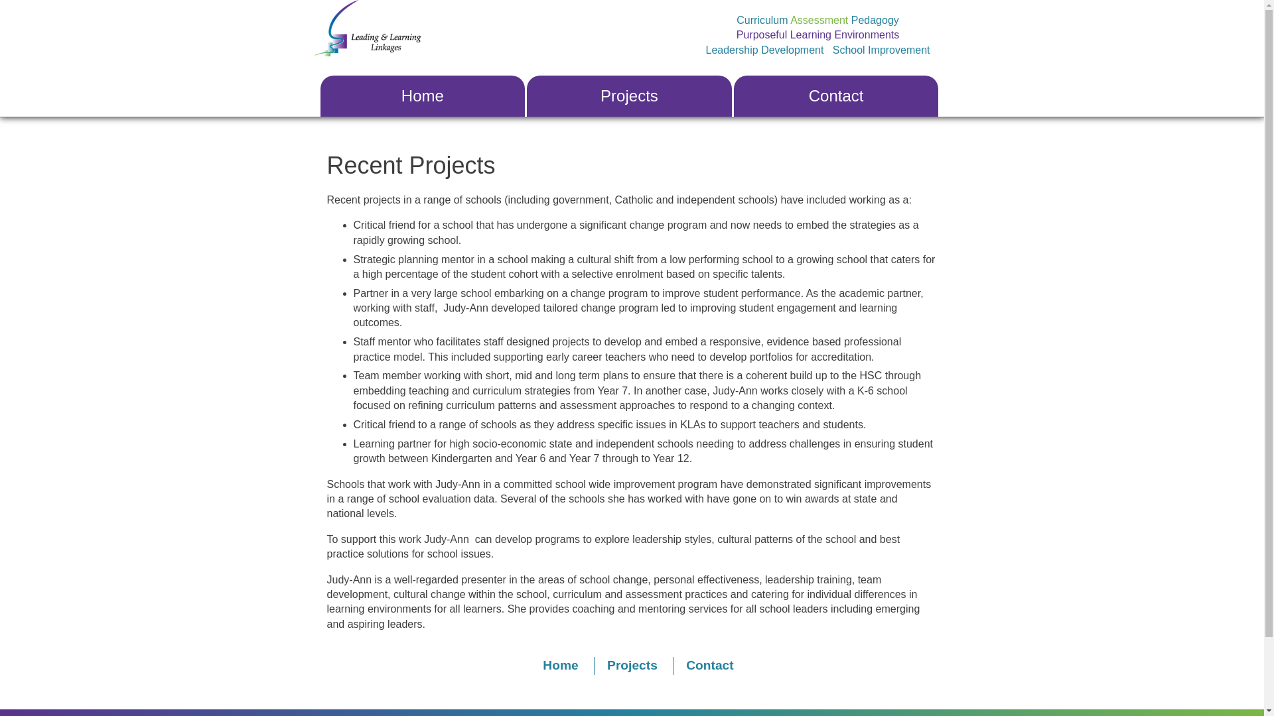 Image resolution: width=1274 pixels, height=716 pixels. What do you see at coordinates (560, 666) in the screenshot?
I see `Home` at bounding box center [560, 666].